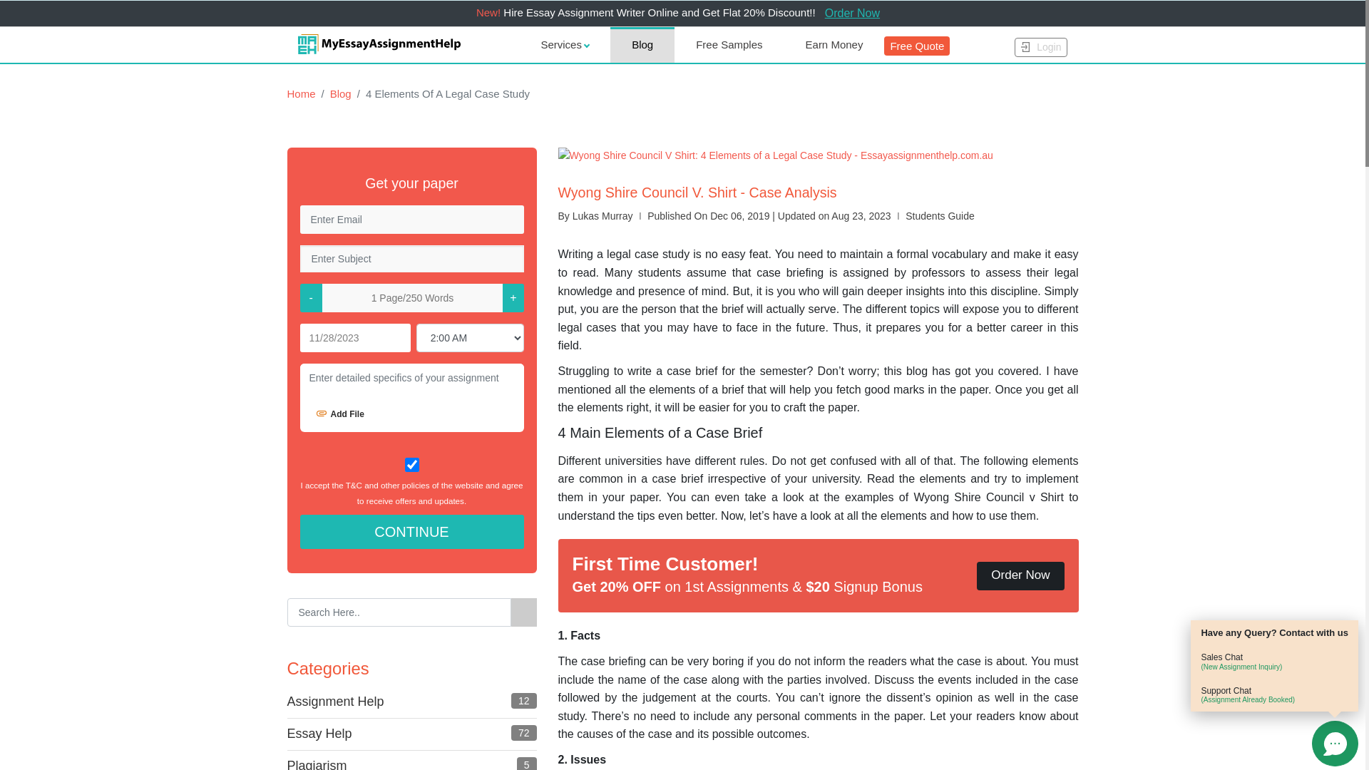  Describe the element at coordinates (769, 216) in the screenshot. I see `Published On Dec 06, 2019 | Updated on Aug 23, 2023` at that location.